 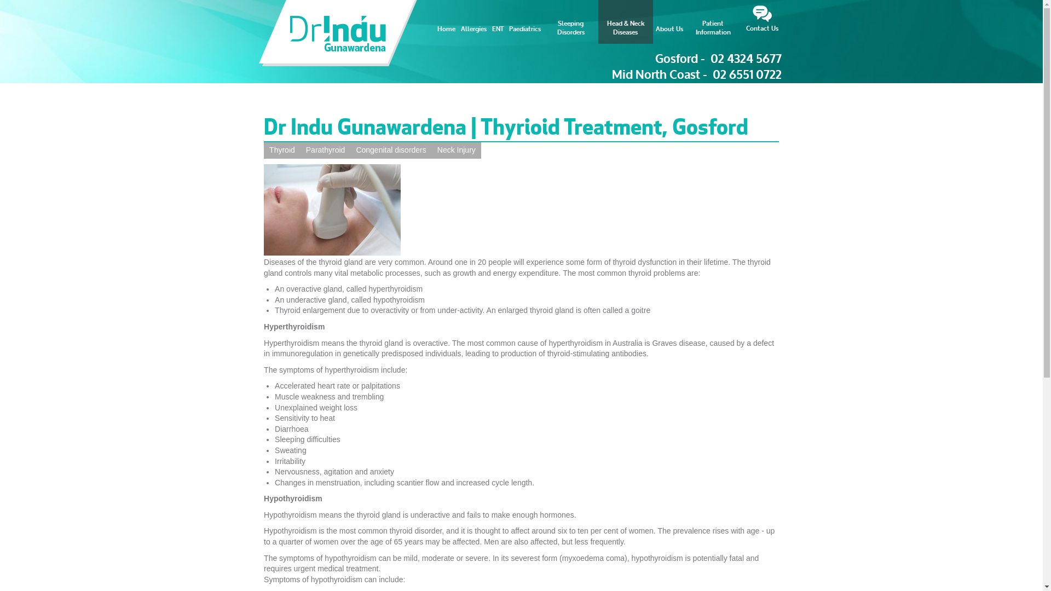 I want to click on Congenital disorders, so click(x=391, y=150).